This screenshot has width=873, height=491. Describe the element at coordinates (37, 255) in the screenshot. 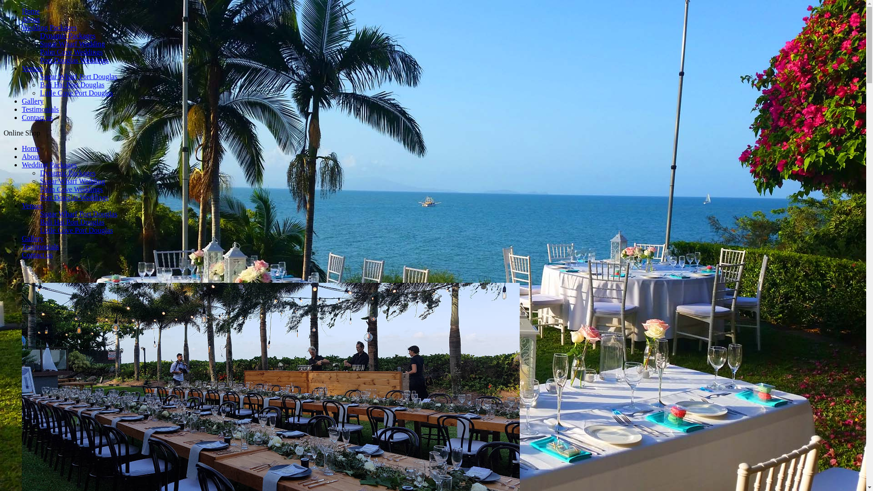

I see `Contact us` at that location.